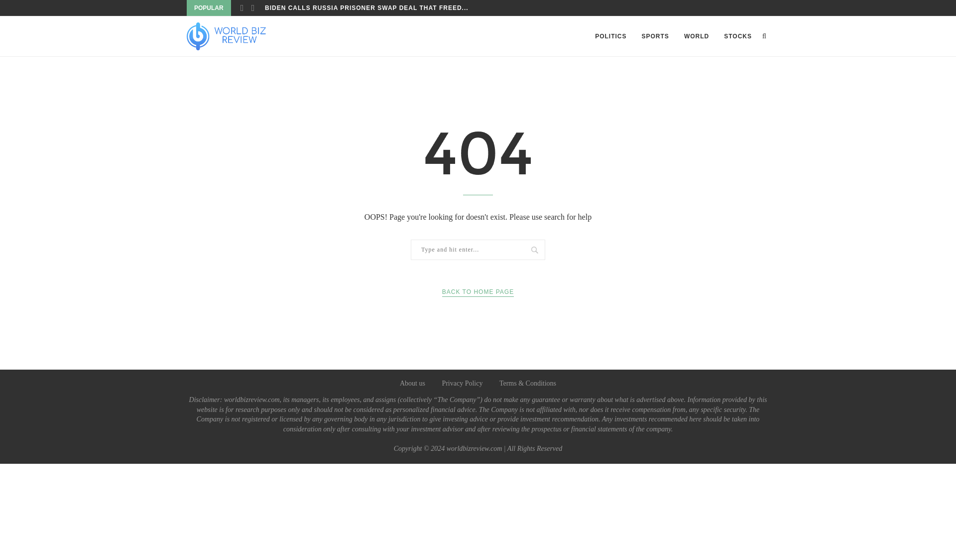 This screenshot has height=538, width=956. Describe the element at coordinates (366, 8) in the screenshot. I see `BIDEN CALLS RUSSIA PRISONER SWAP DEAL THAT FREED...` at that location.